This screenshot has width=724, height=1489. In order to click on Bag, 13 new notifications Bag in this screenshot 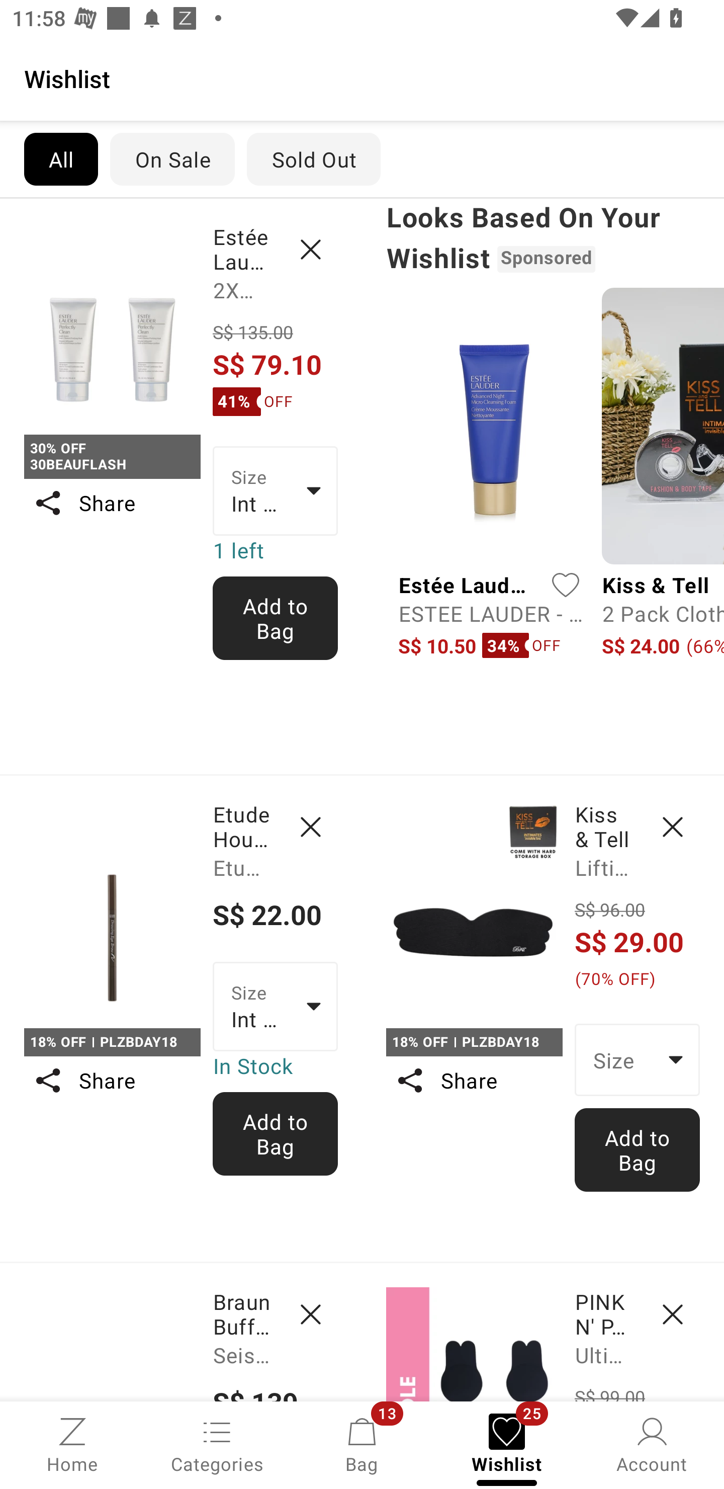, I will do `click(362, 1444)`.